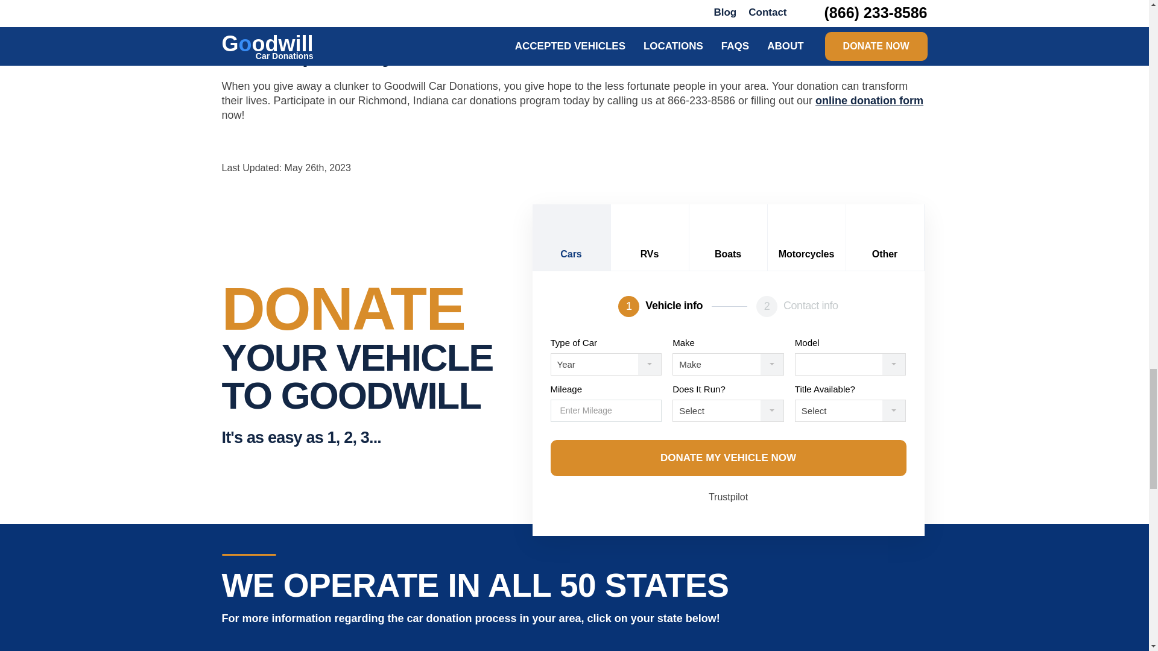  I want to click on DONATE MY VEHICLE NOW, so click(727, 458).